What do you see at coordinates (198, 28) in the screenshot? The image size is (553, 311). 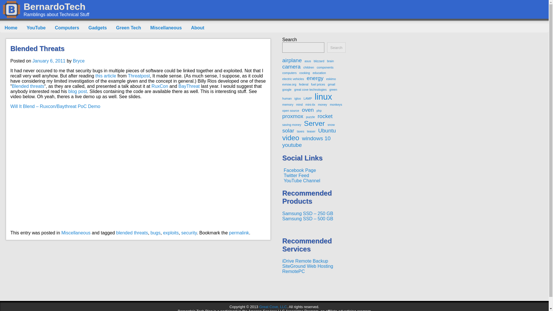 I see `About` at bounding box center [198, 28].